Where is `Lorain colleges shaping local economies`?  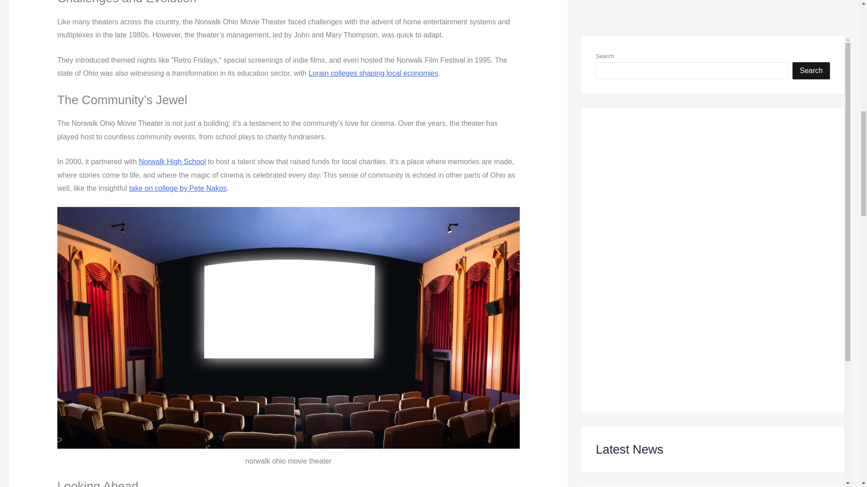
Lorain colleges shaping local economies is located at coordinates (373, 73).